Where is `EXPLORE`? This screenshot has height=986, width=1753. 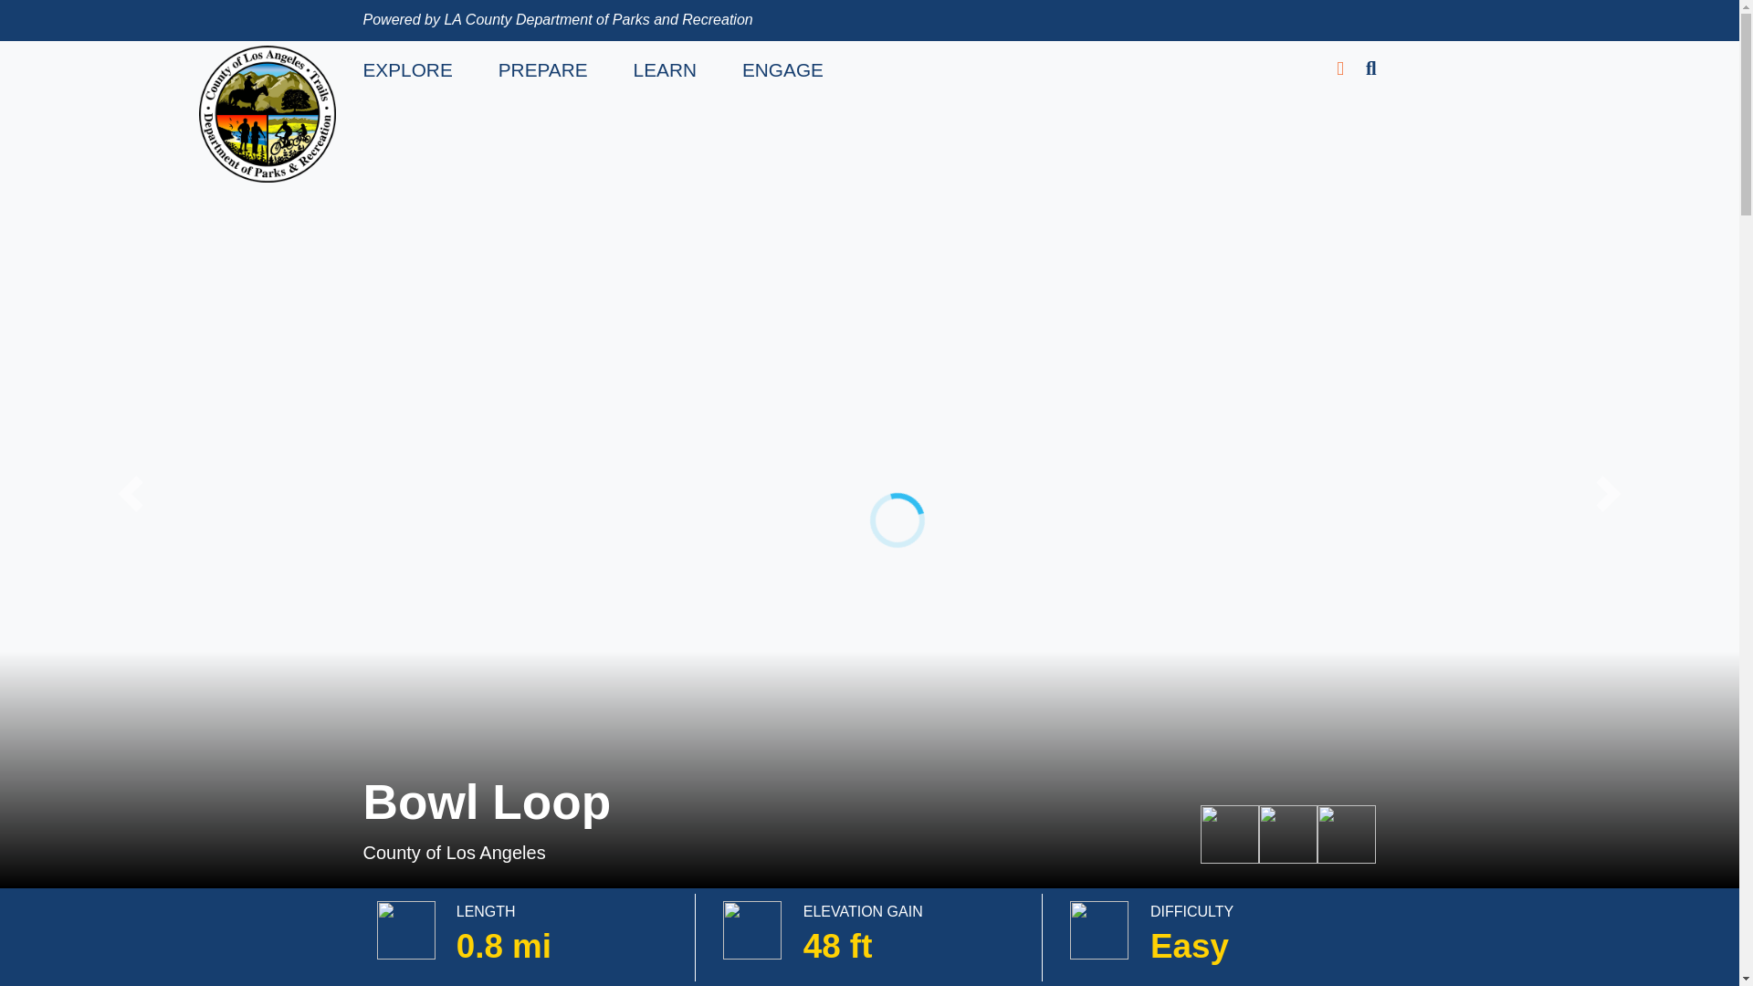 EXPLORE is located at coordinates (407, 69).